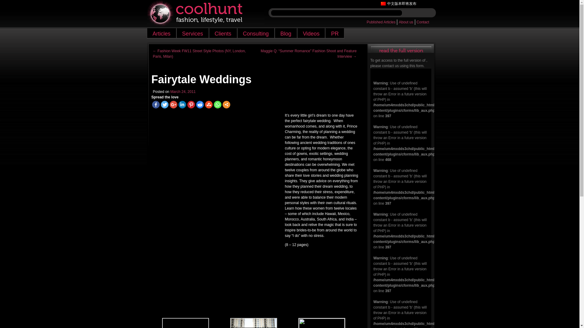 This screenshot has height=328, width=584. Describe the element at coordinates (416, 13) in the screenshot. I see `Search` at that location.